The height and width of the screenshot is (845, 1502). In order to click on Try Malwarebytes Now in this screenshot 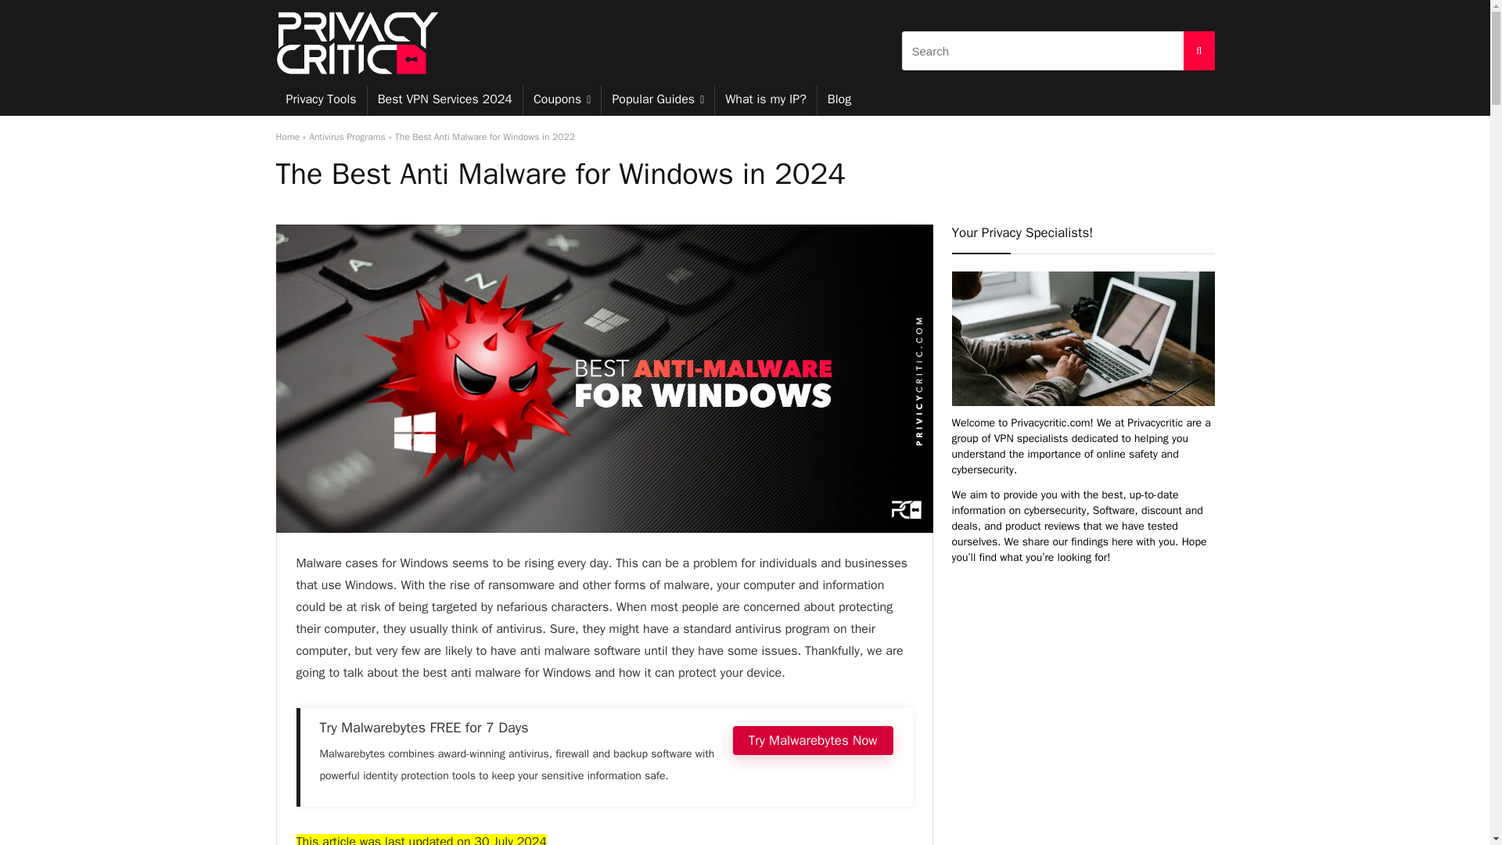, I will do `click(813, 740)`.